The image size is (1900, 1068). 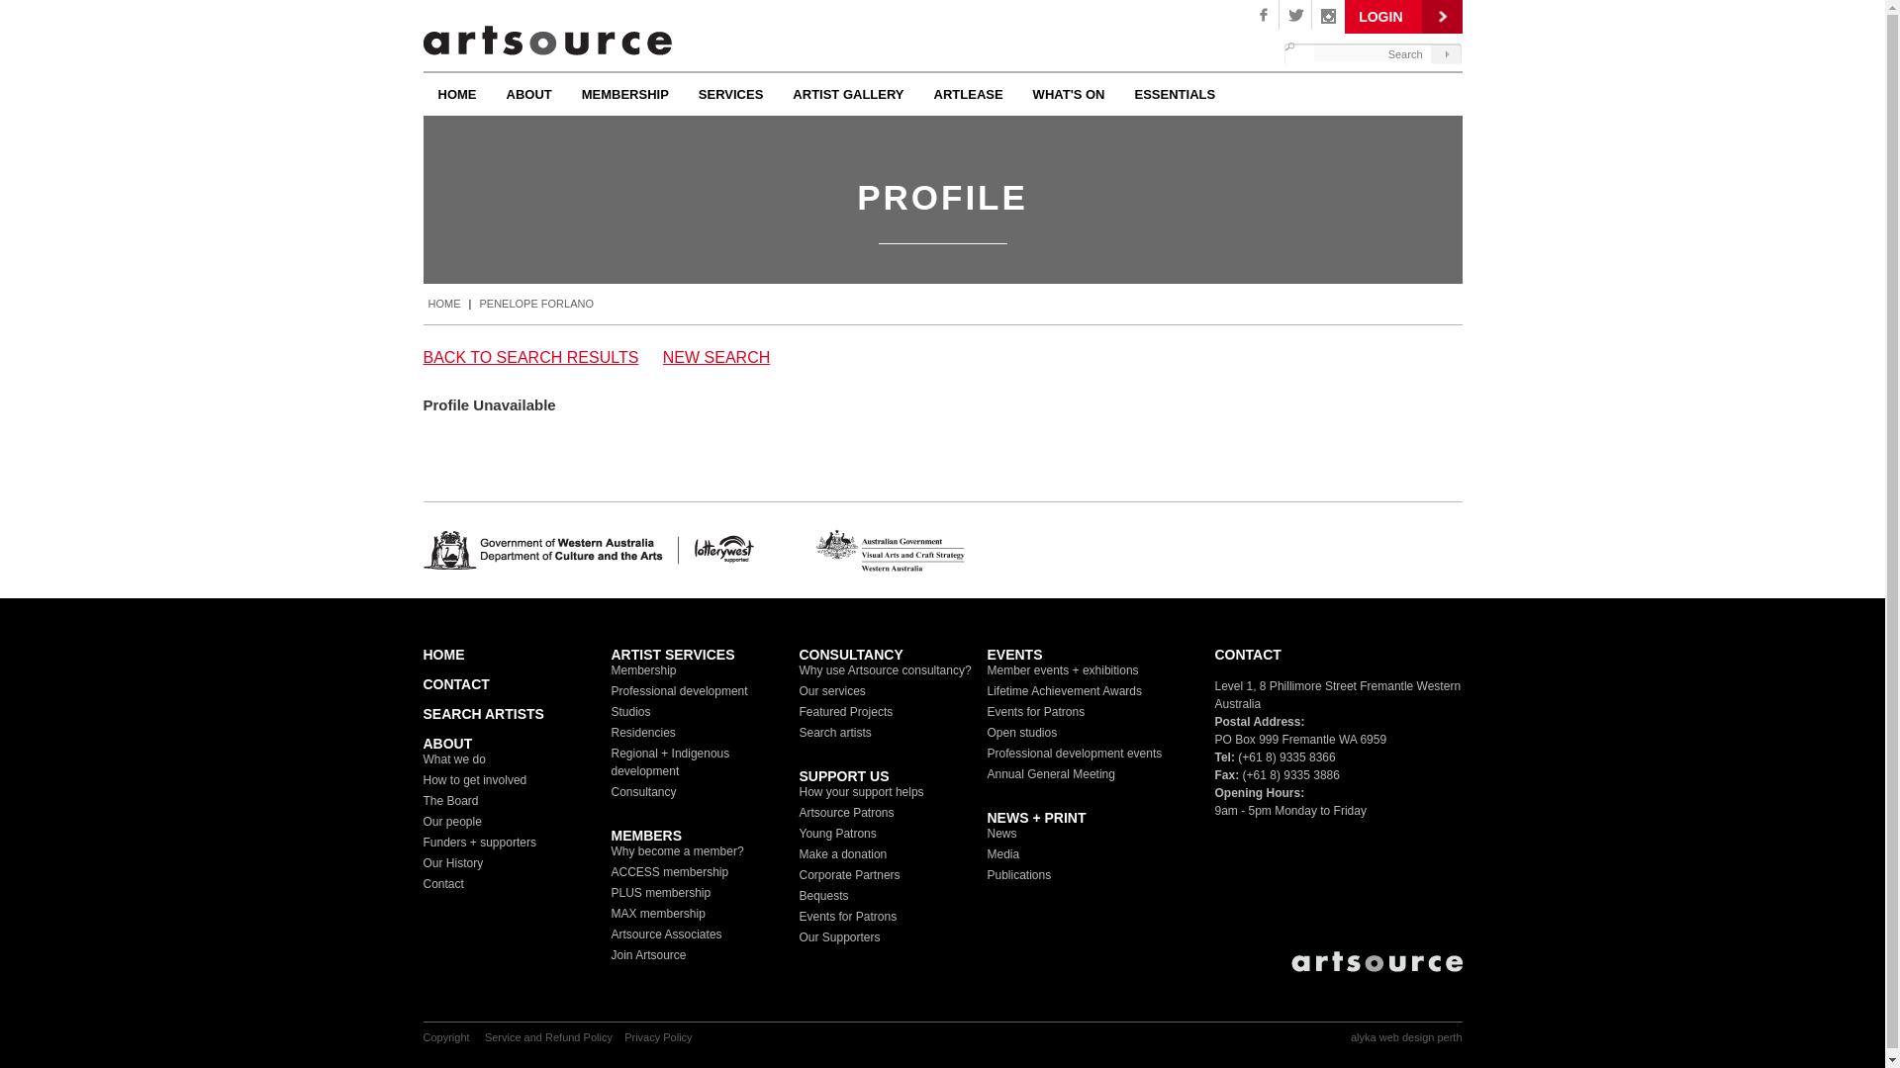 What do you see at coordinates (862, 792) in the screenshot?
I see `How your support helps` at bounding box center [862, 792].